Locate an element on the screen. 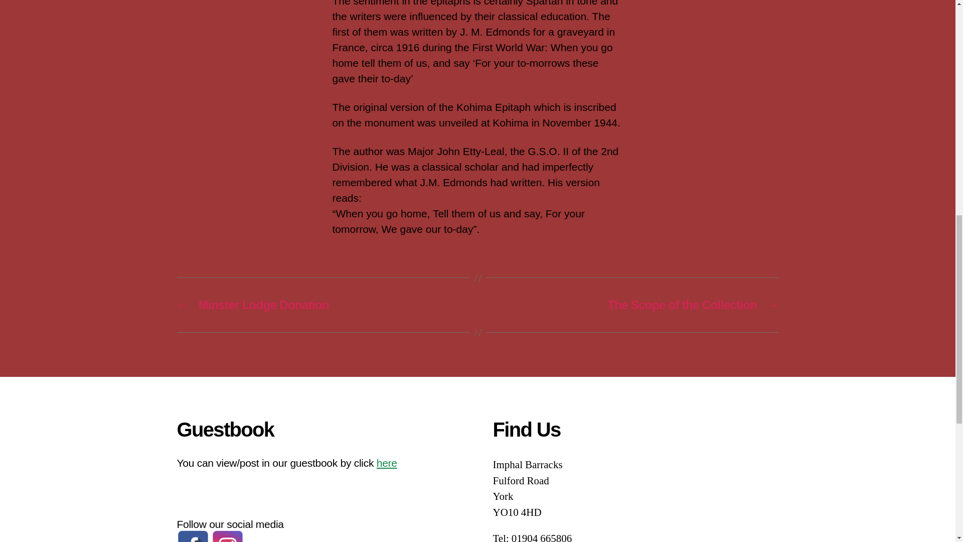 The image size is (963, 542). Facebook is located at coordinates (193, 536).